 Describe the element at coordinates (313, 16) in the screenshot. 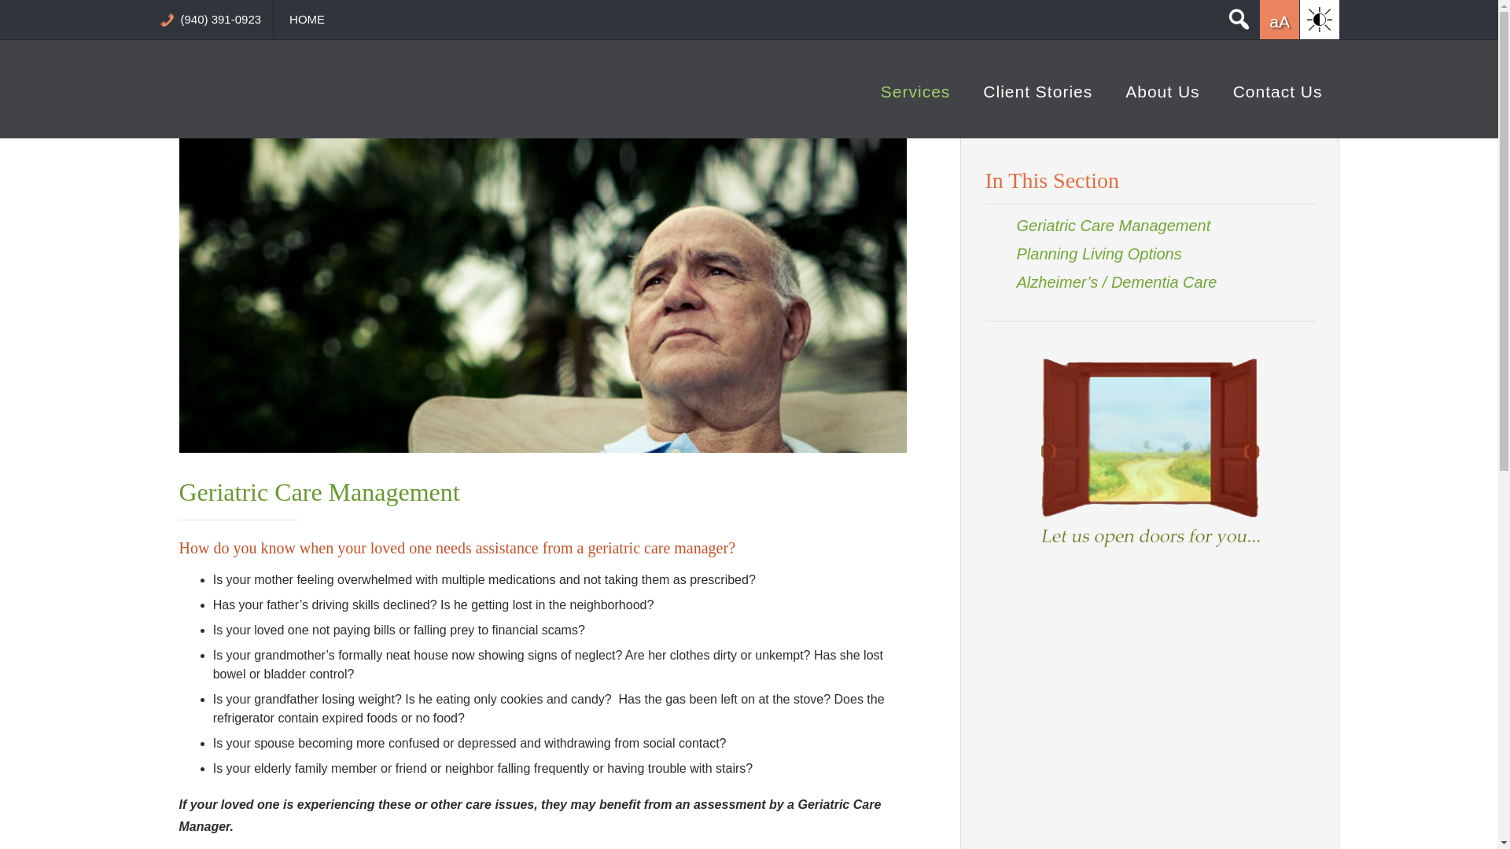

I see `HOME` at that location.